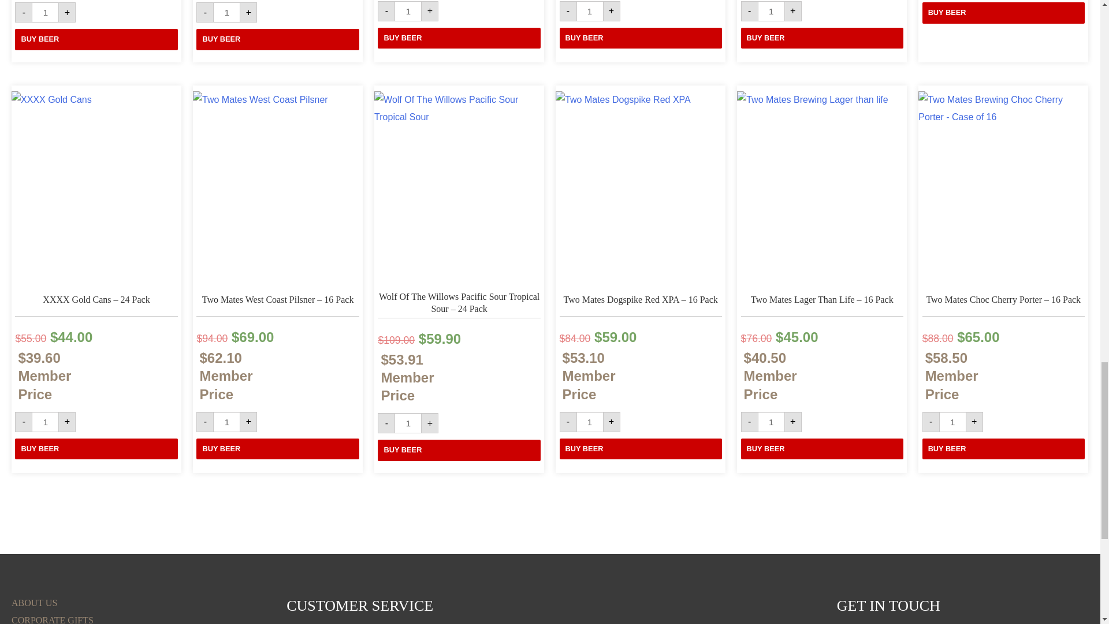 The image size is (1109, 624). I want to click on Qty, so click(771, 11).